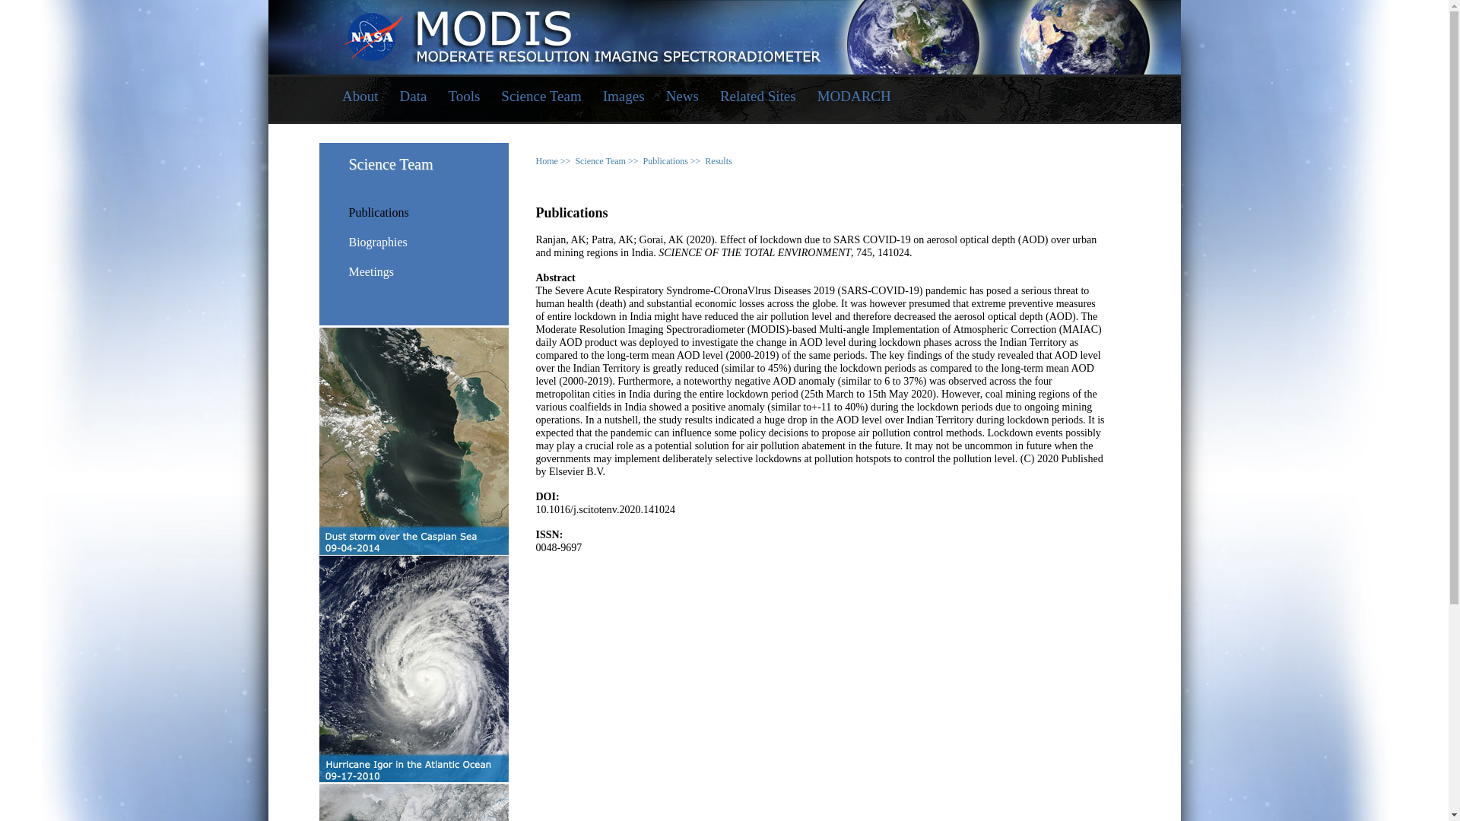 Image resolution: width=1460 pixels, height=821 pixels. I want to click on About, so click(360, 97).